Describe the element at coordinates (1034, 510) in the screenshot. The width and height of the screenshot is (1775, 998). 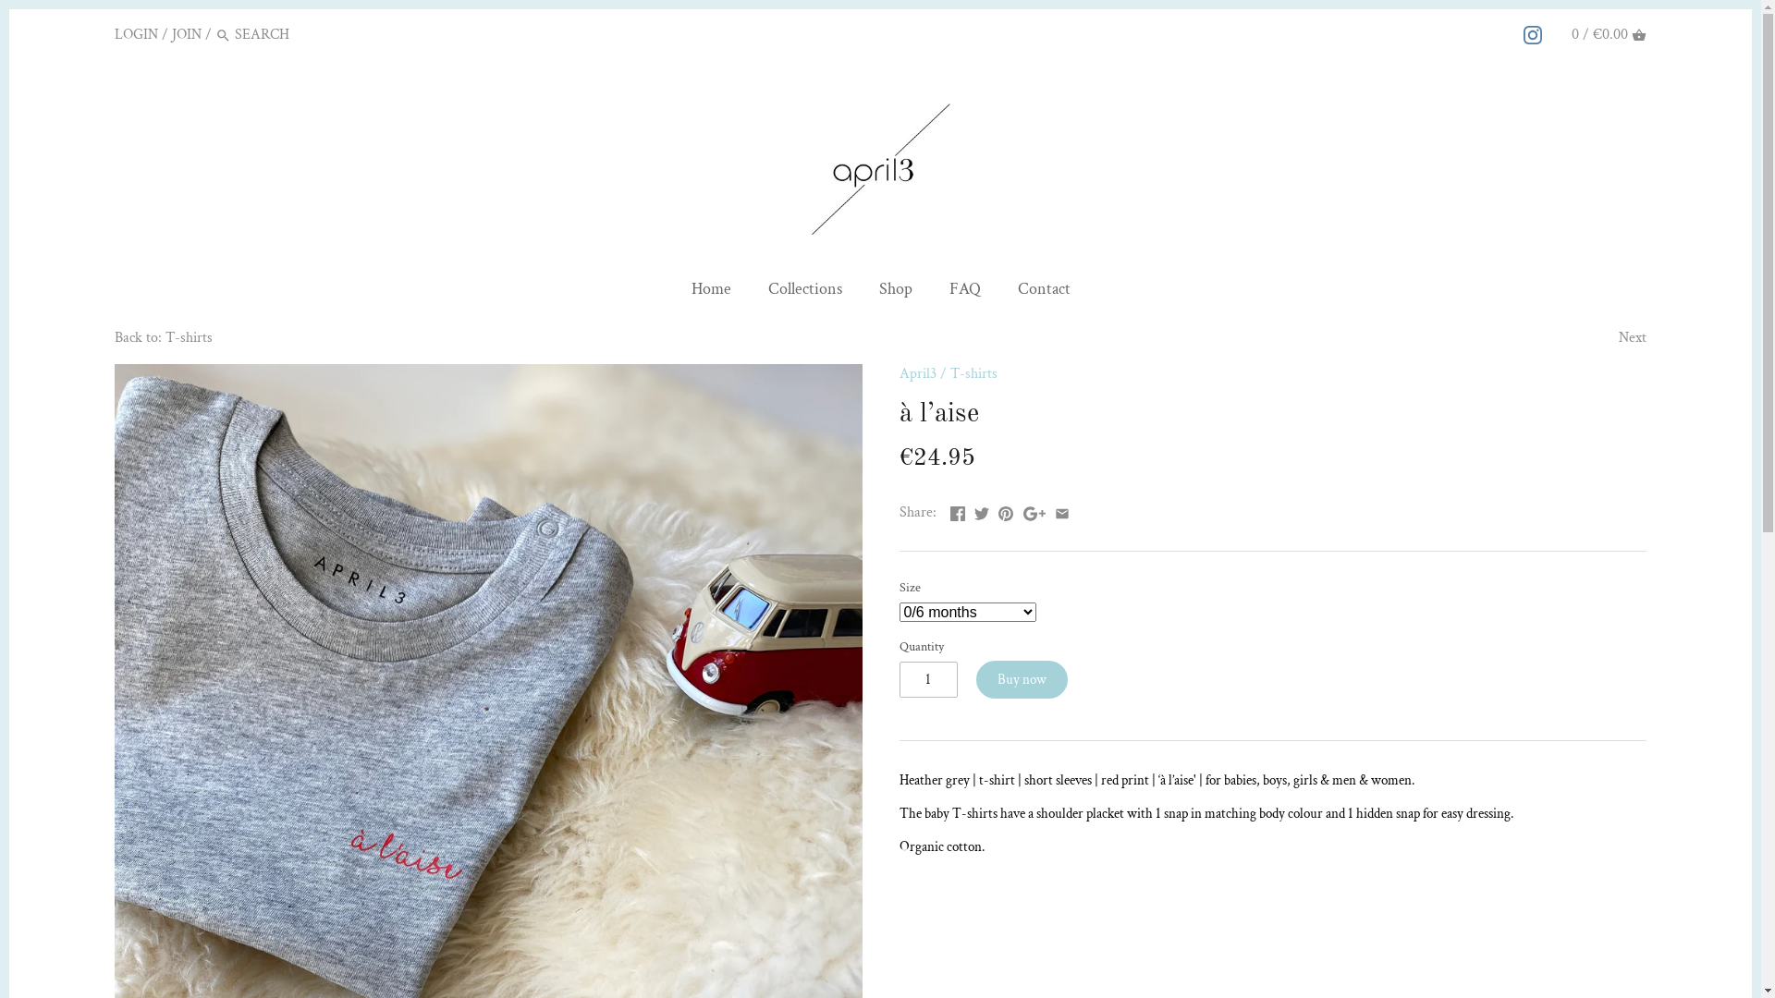
I see `GooglePlus` at that location.